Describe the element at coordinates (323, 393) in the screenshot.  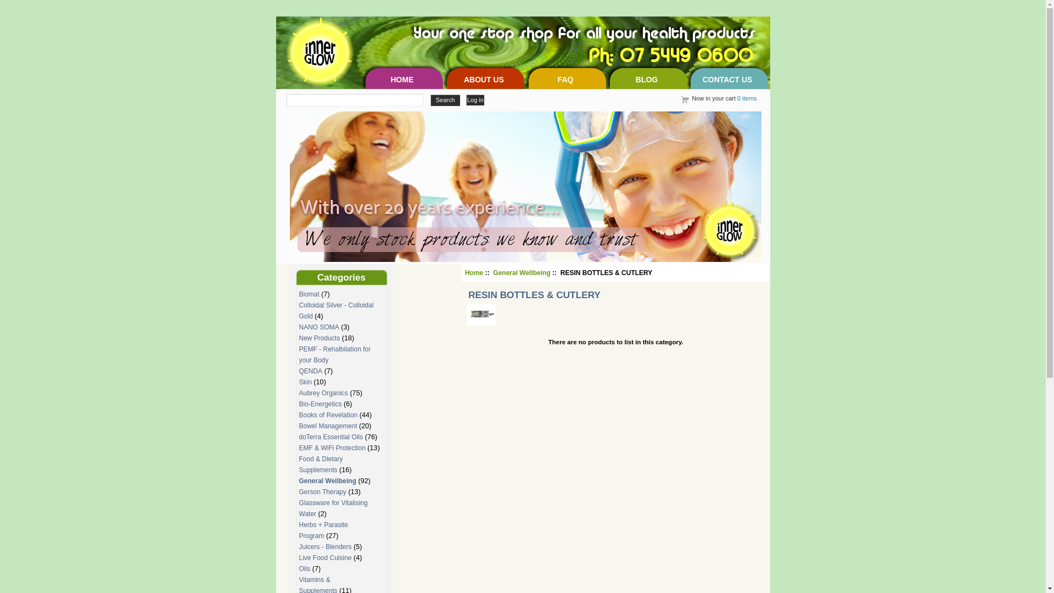
I see `Aubrey Organics` at that location.